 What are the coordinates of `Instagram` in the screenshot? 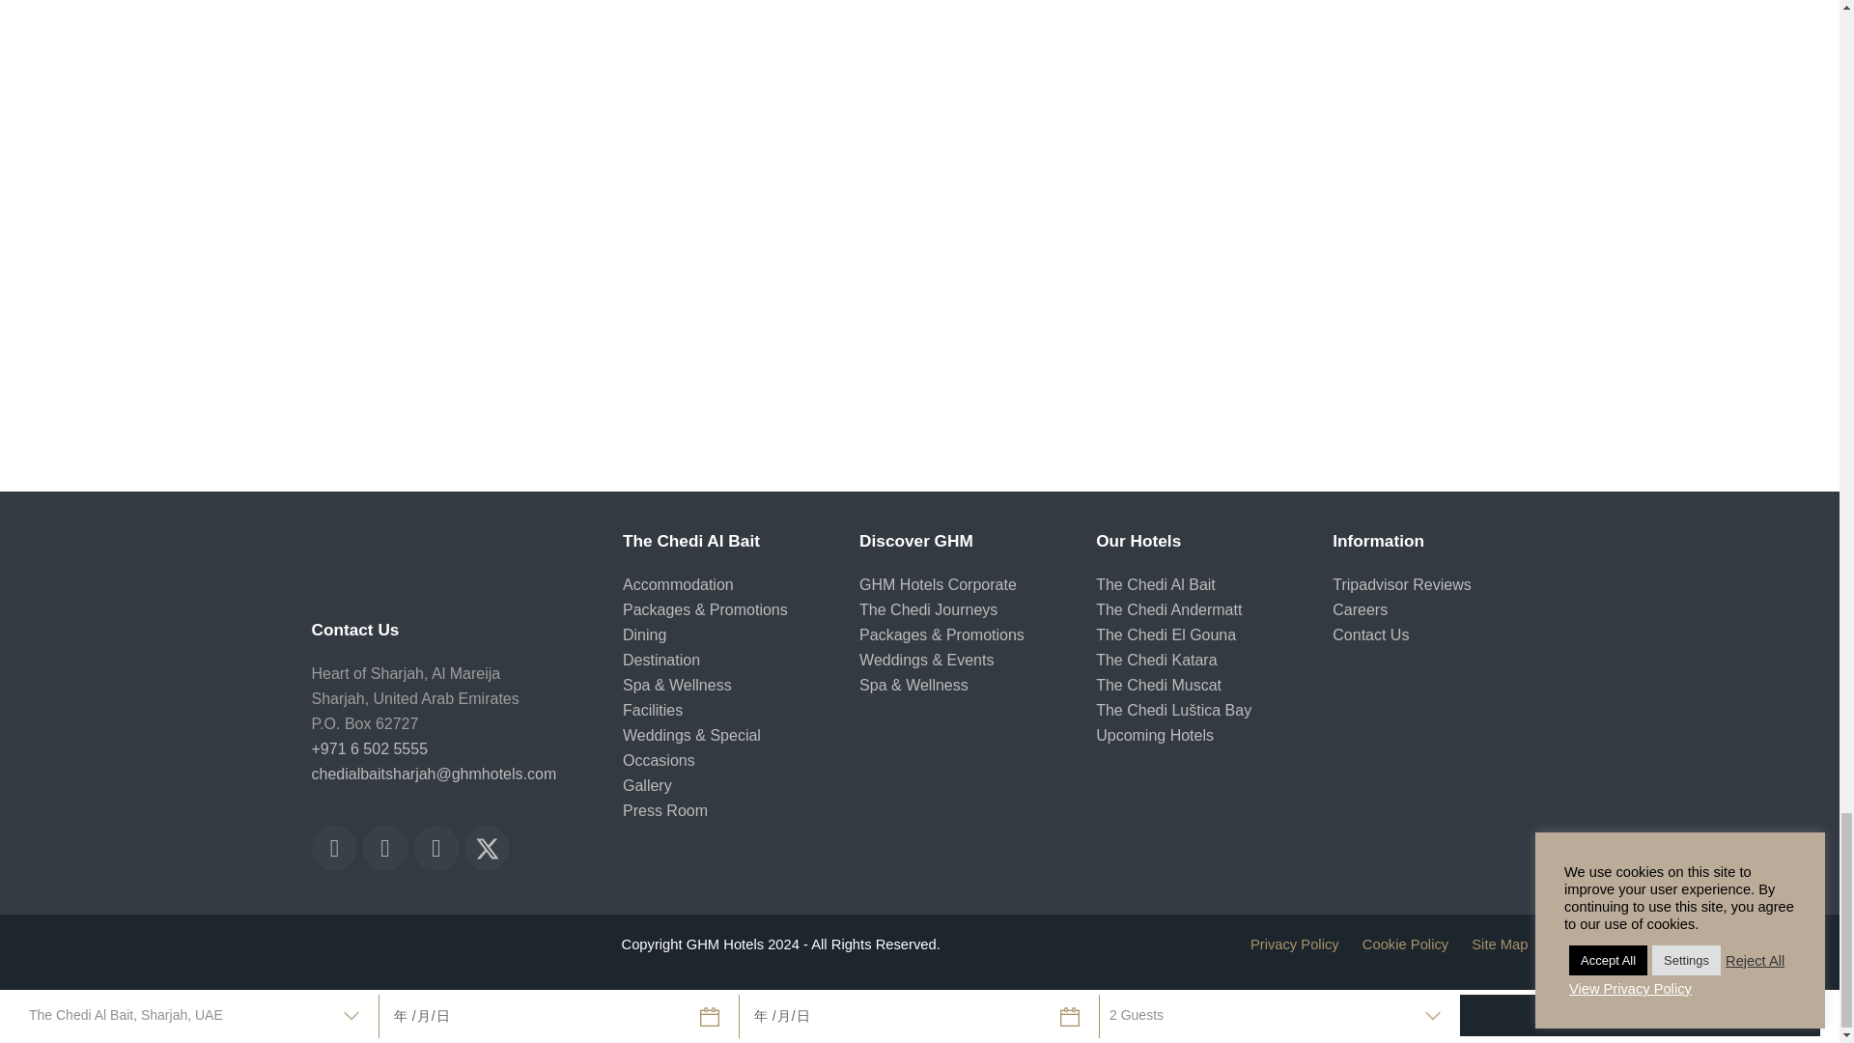 It's located at (334, 848).